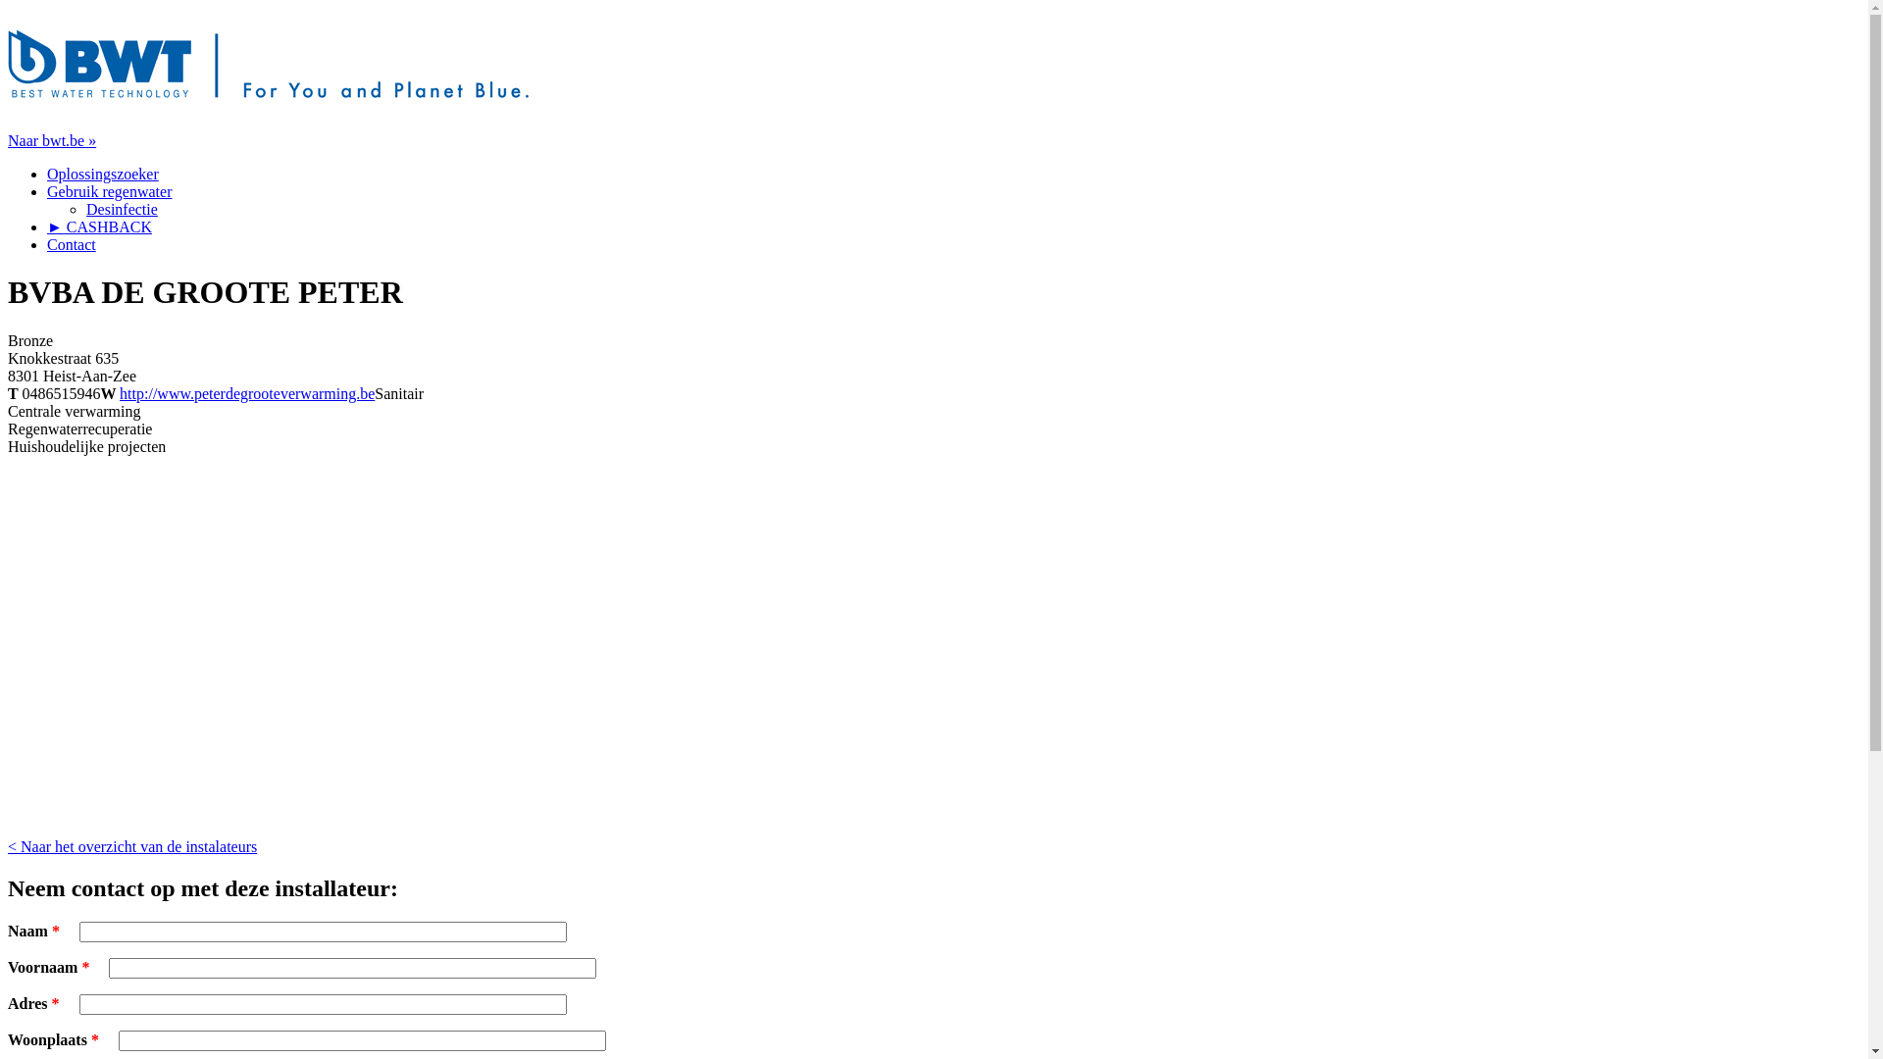  I want to click on Contact, so click(72, 245).